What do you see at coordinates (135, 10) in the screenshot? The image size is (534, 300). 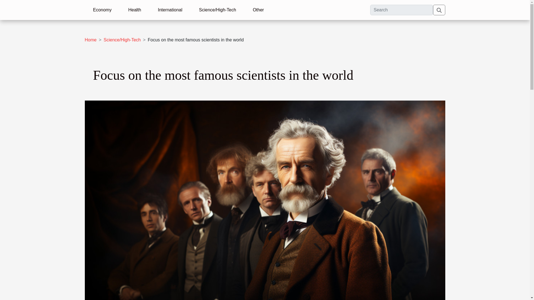 I see `Health` at bounding box center [135, 10].